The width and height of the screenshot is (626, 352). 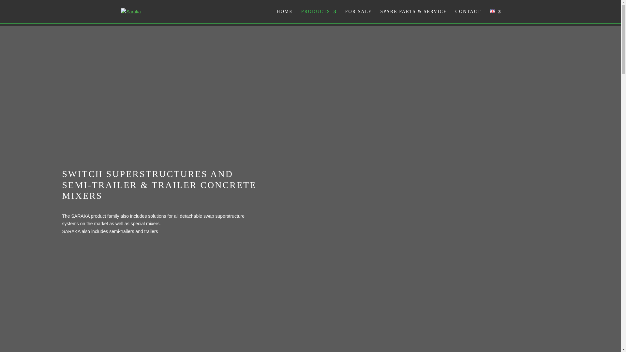 What do you see at coordinates (319, 16) in the screenshot?
I see `PRODUCTS` at bounding box center [319, 16].